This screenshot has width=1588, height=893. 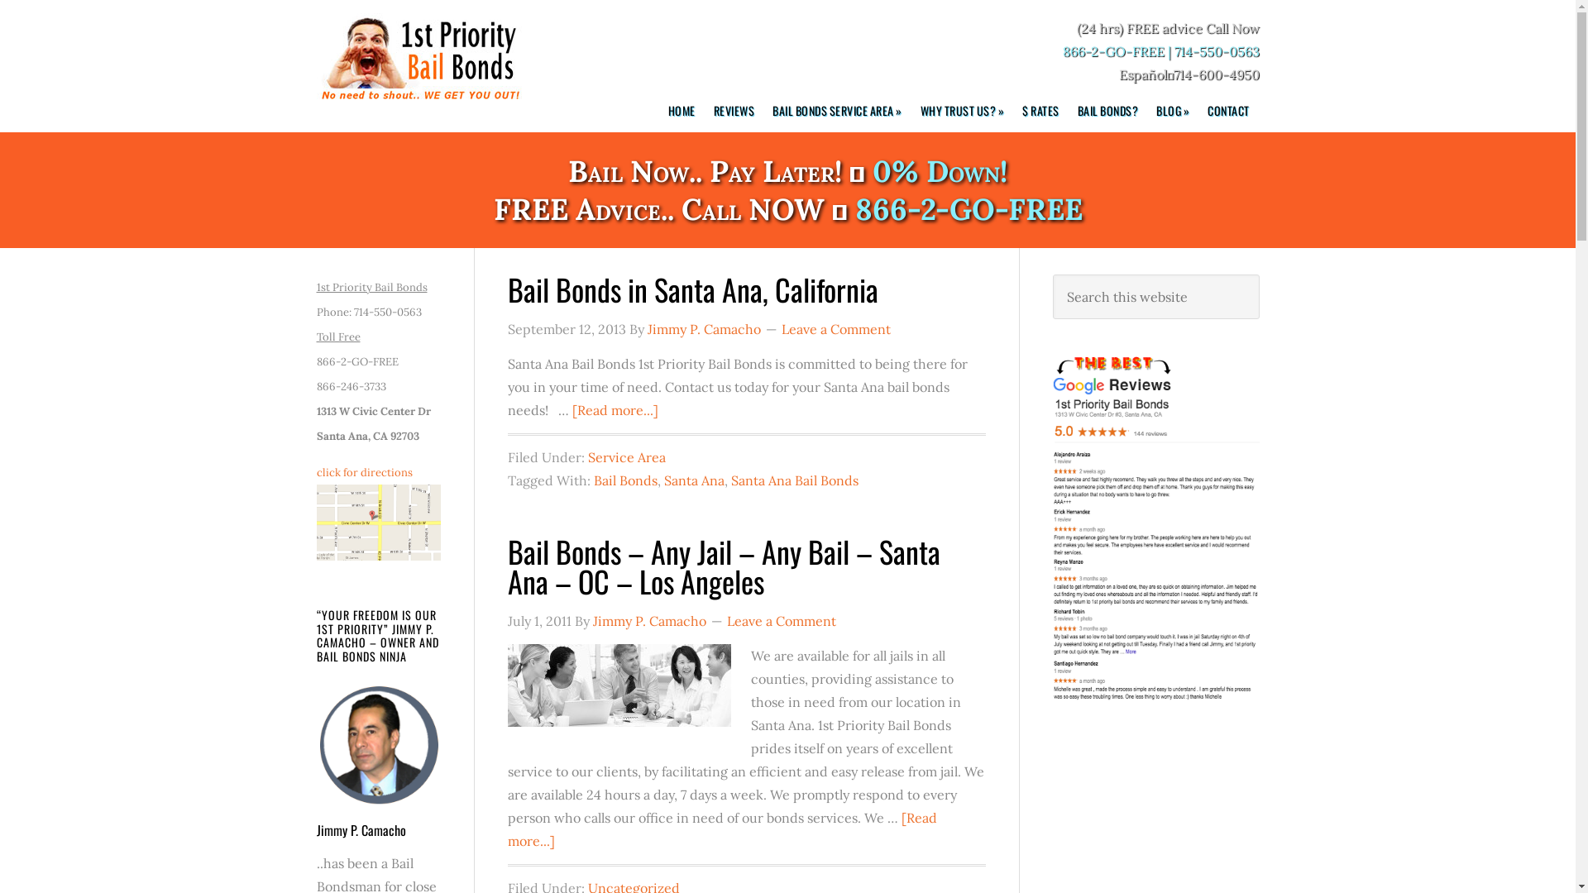 I want to click on Leave a Comment, so click(x=781, y=621).